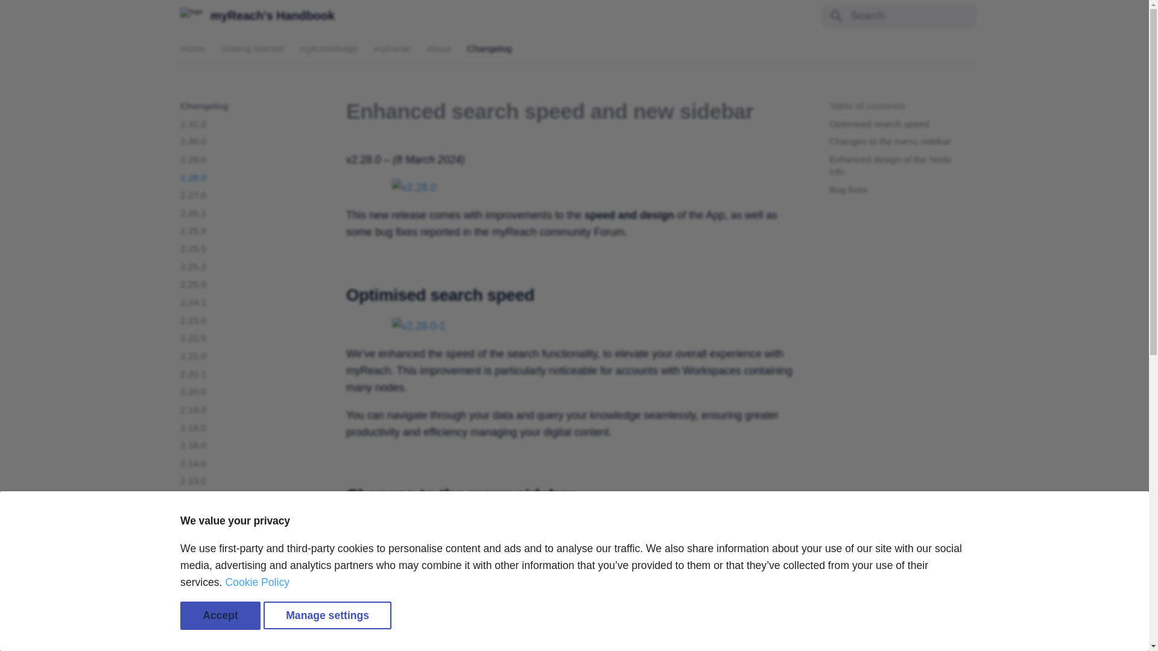  What do you see at coordinates (392, 48) in the screenshot?
I see `myGenie` at bounding box center [392, 48].